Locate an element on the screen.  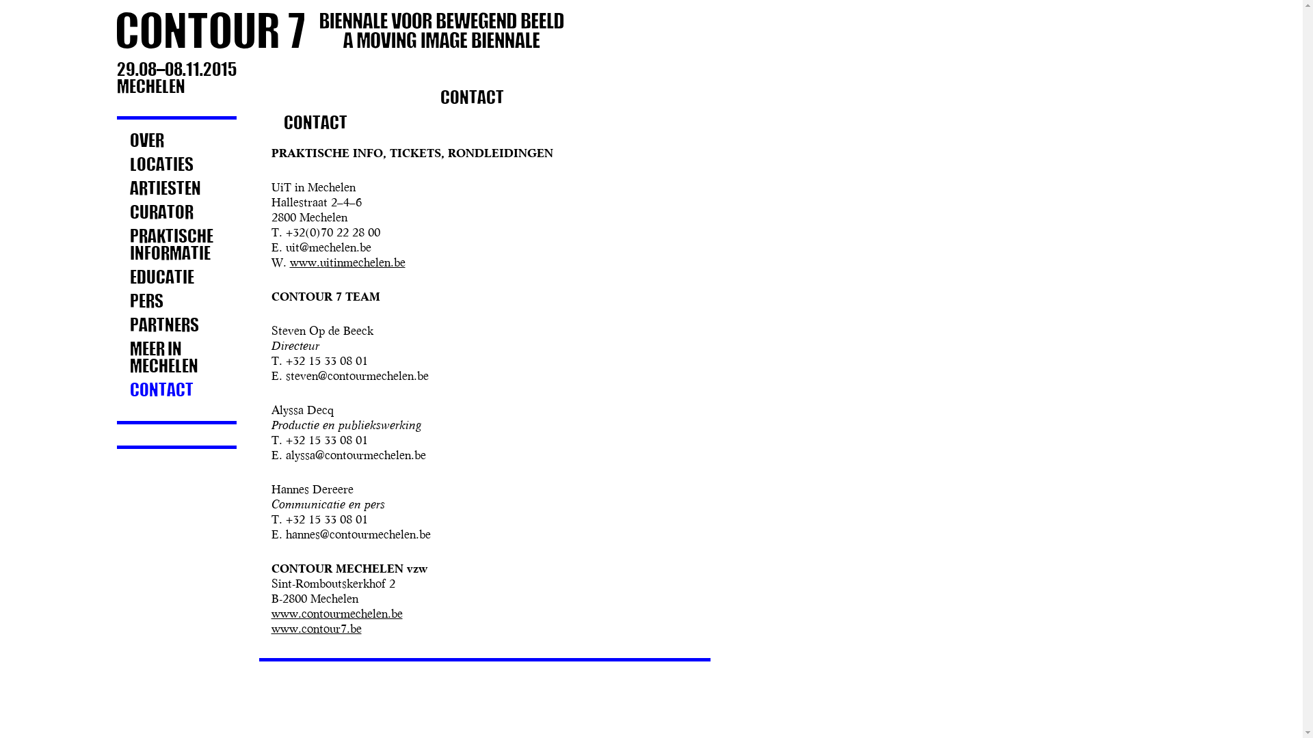
CURATOR is located at coordinates (176, 213).